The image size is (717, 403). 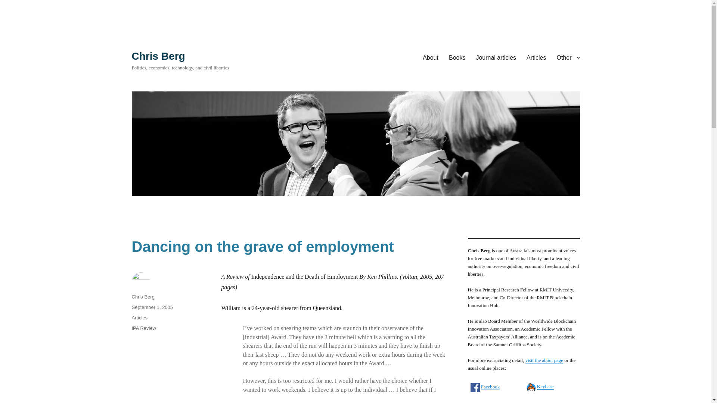 What do you see at coordinates (430, 57) in the screenshot?
I see `About` at bounding box center [430, 57].